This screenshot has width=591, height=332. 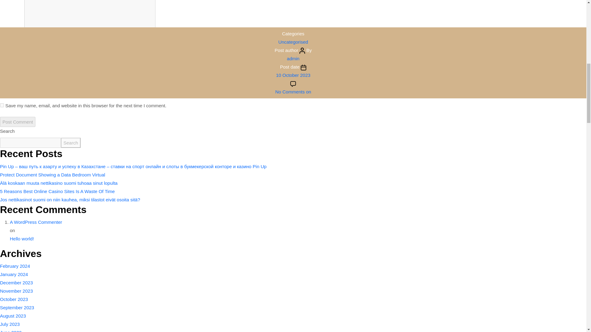 I want to click on Search, so click(x=70, y=143).